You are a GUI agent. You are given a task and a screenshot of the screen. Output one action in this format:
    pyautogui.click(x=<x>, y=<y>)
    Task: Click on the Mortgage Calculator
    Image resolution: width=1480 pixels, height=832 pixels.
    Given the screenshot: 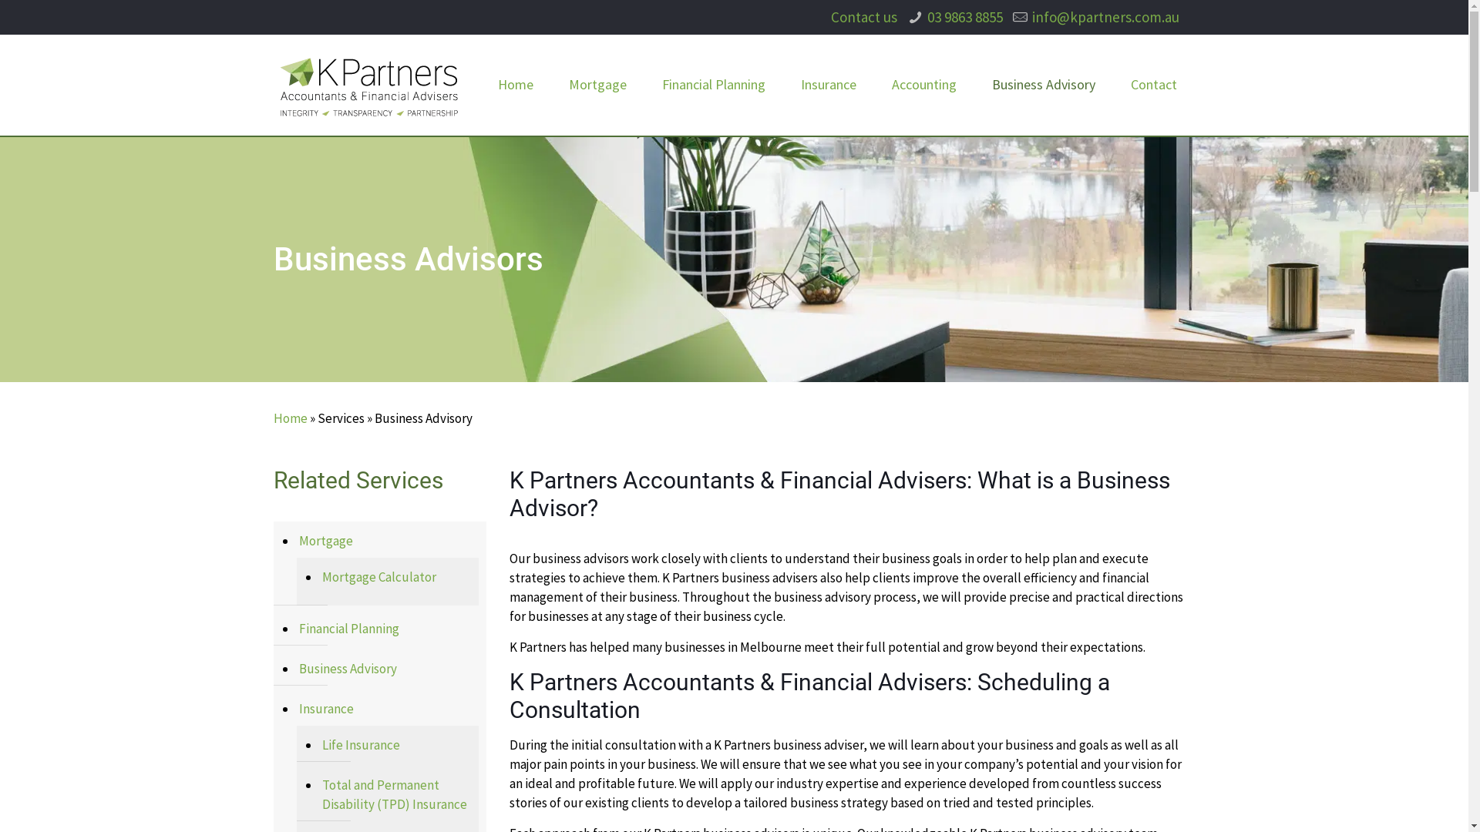 What is the action you would take?
    pyautogui.click(x=395, y=578)
    